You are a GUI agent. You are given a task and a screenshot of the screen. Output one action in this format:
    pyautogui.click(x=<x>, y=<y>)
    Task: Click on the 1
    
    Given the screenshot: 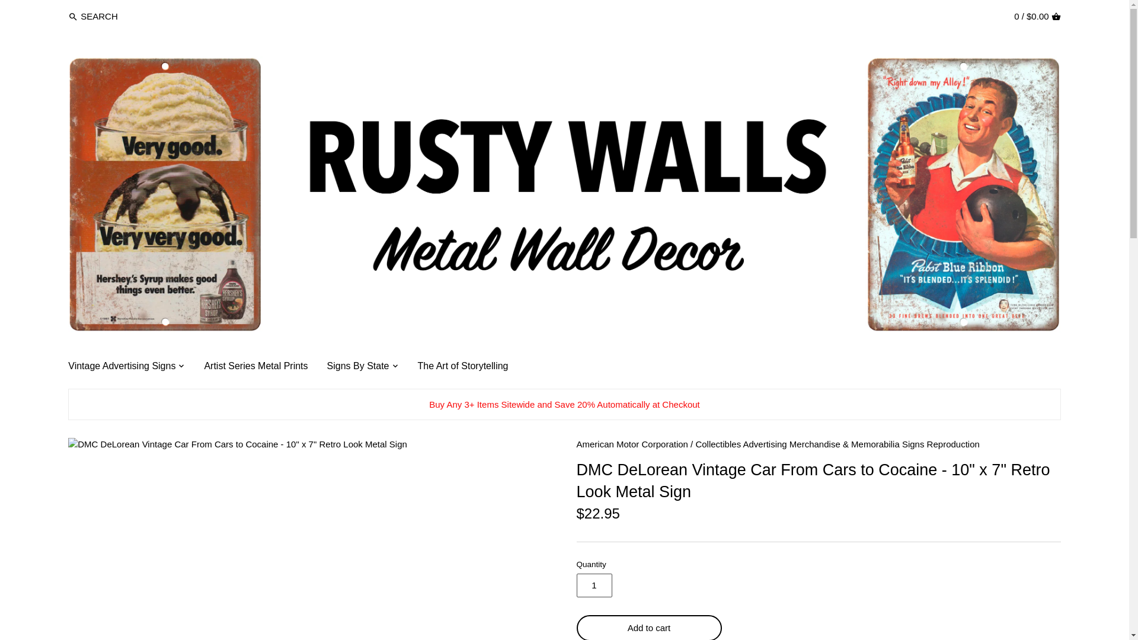 What is the action you would take?
    pyautogui.click(x=594, y=585)
    